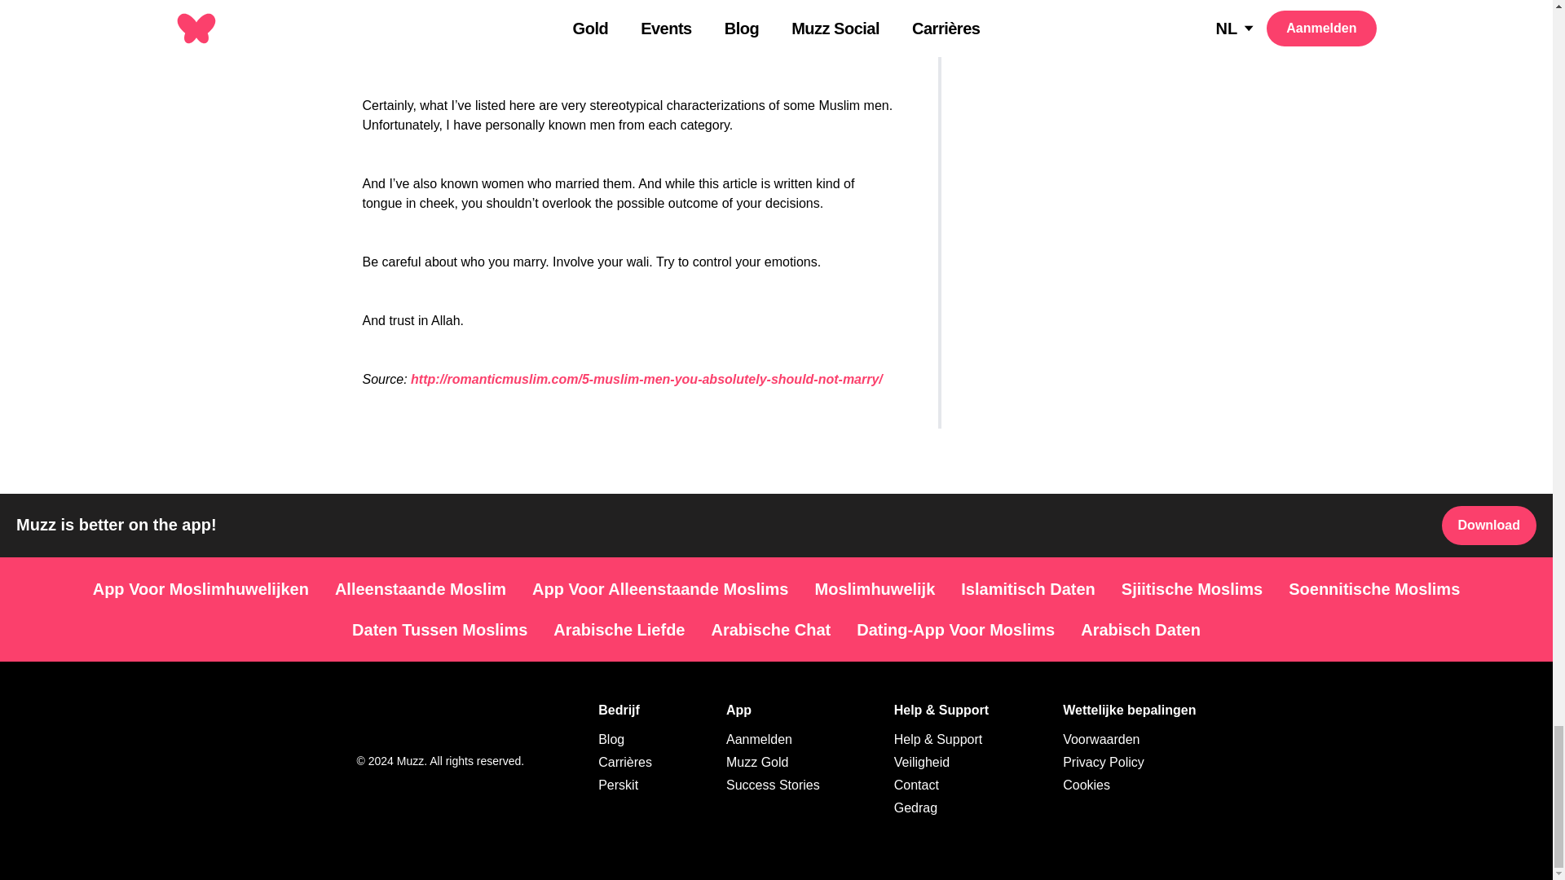 This screenshot has height=880, width=1565. What do you see at coordinates (1028, 588) in the screenshot?
I see `Islamitisch Daten` at bounding box center [1028, 588].